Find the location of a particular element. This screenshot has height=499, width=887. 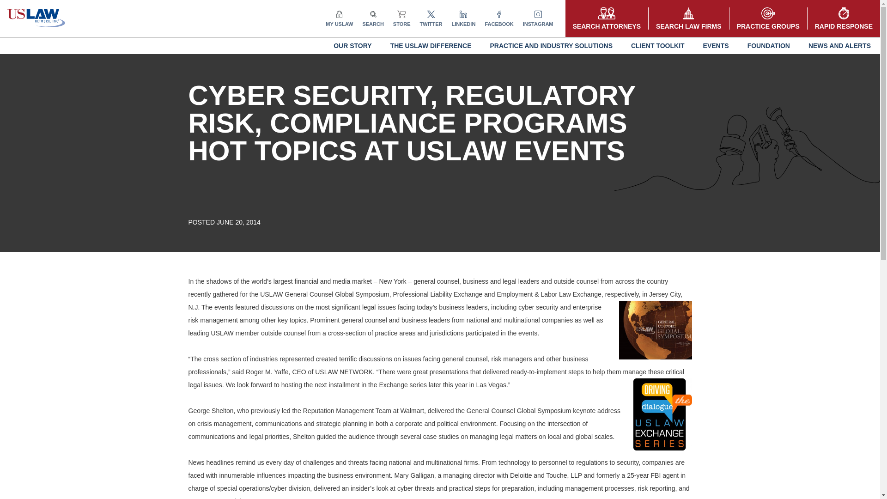

OUR STORY is located at coordinates (352, 45).